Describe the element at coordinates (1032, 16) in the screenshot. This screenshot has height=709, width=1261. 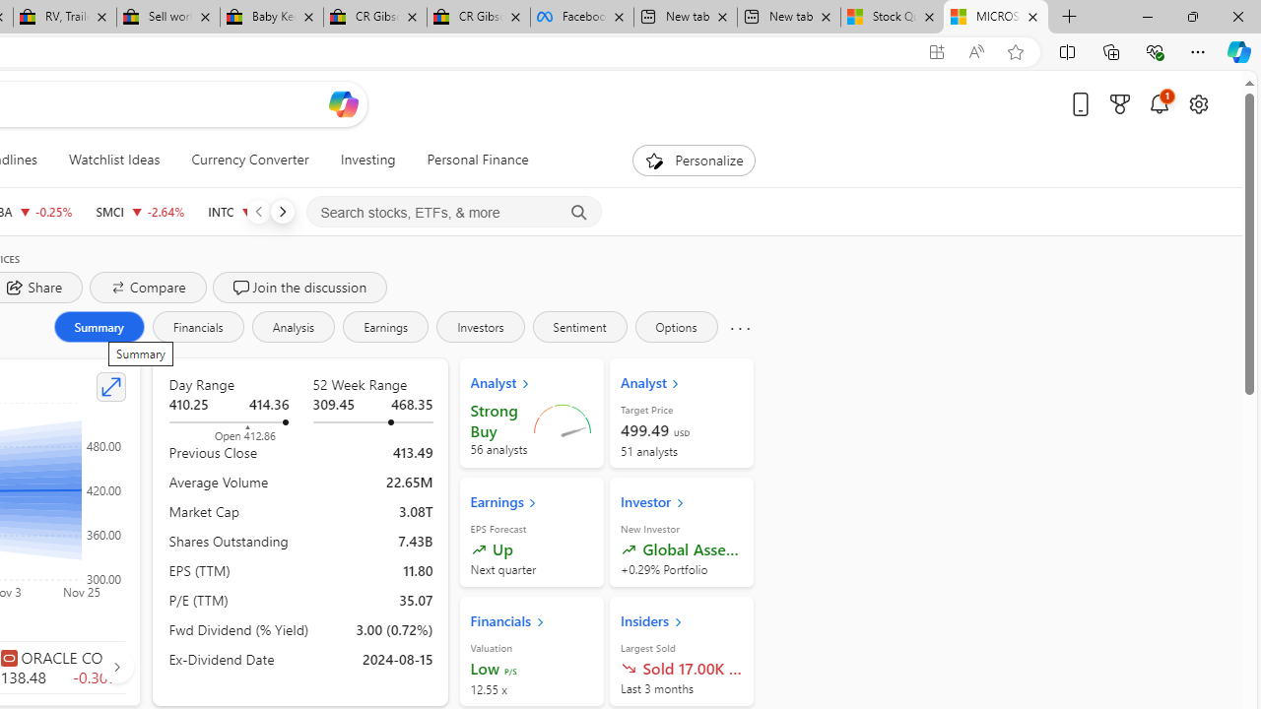
I see `Close tab` at that location.